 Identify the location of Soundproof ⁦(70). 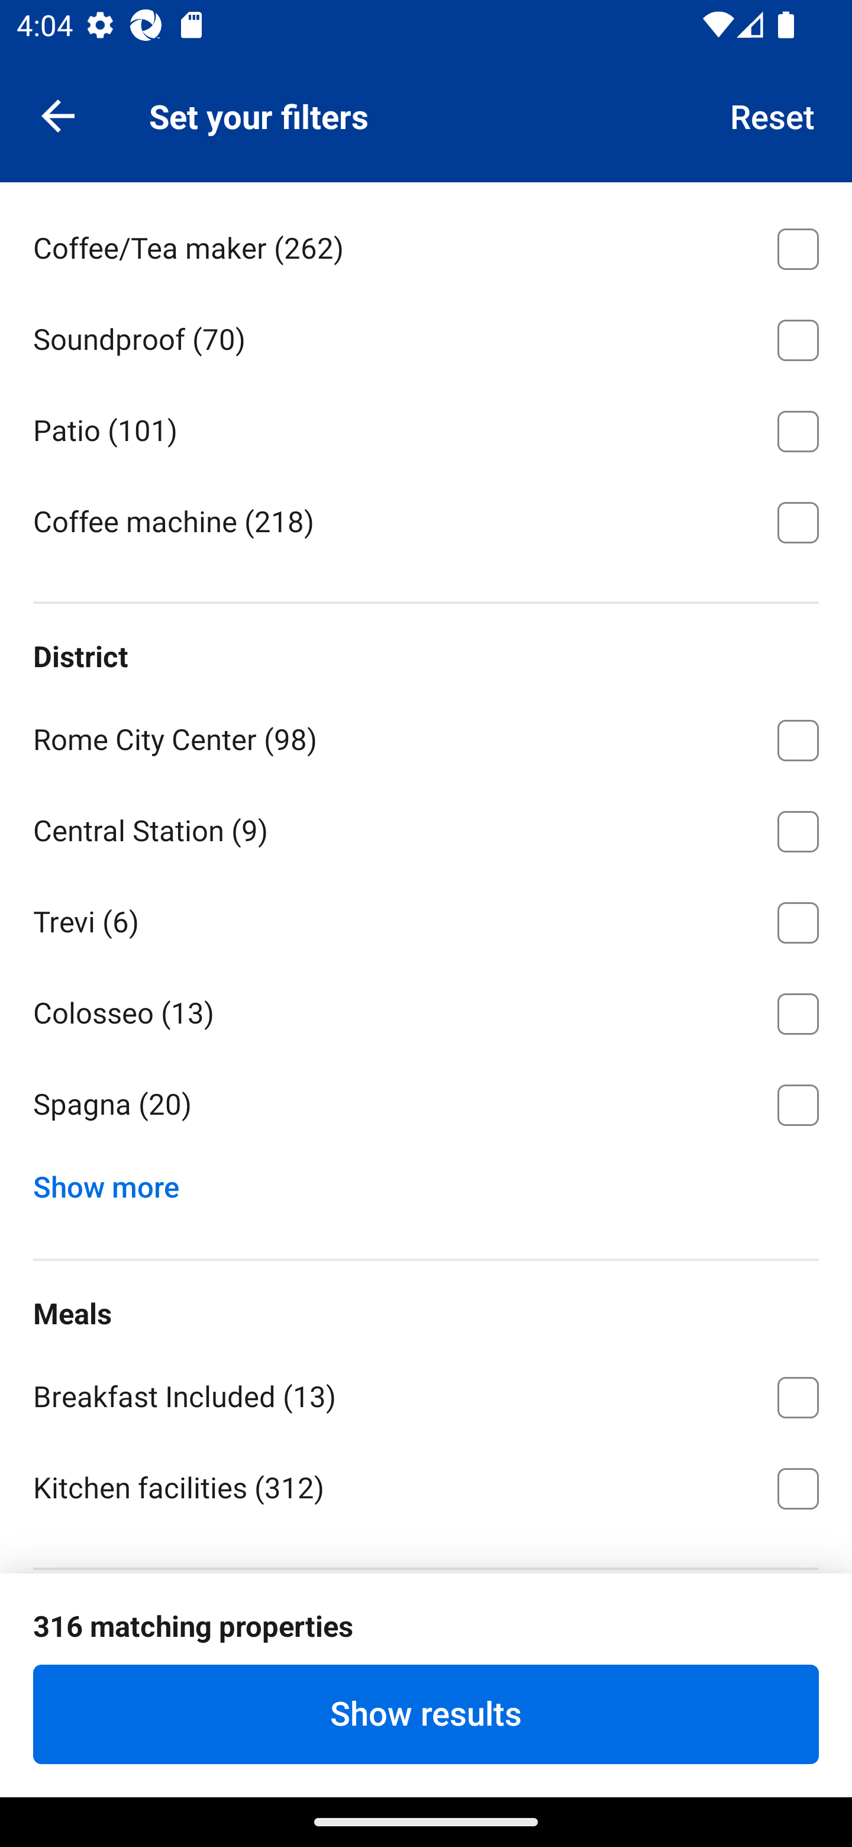
(426, 336).